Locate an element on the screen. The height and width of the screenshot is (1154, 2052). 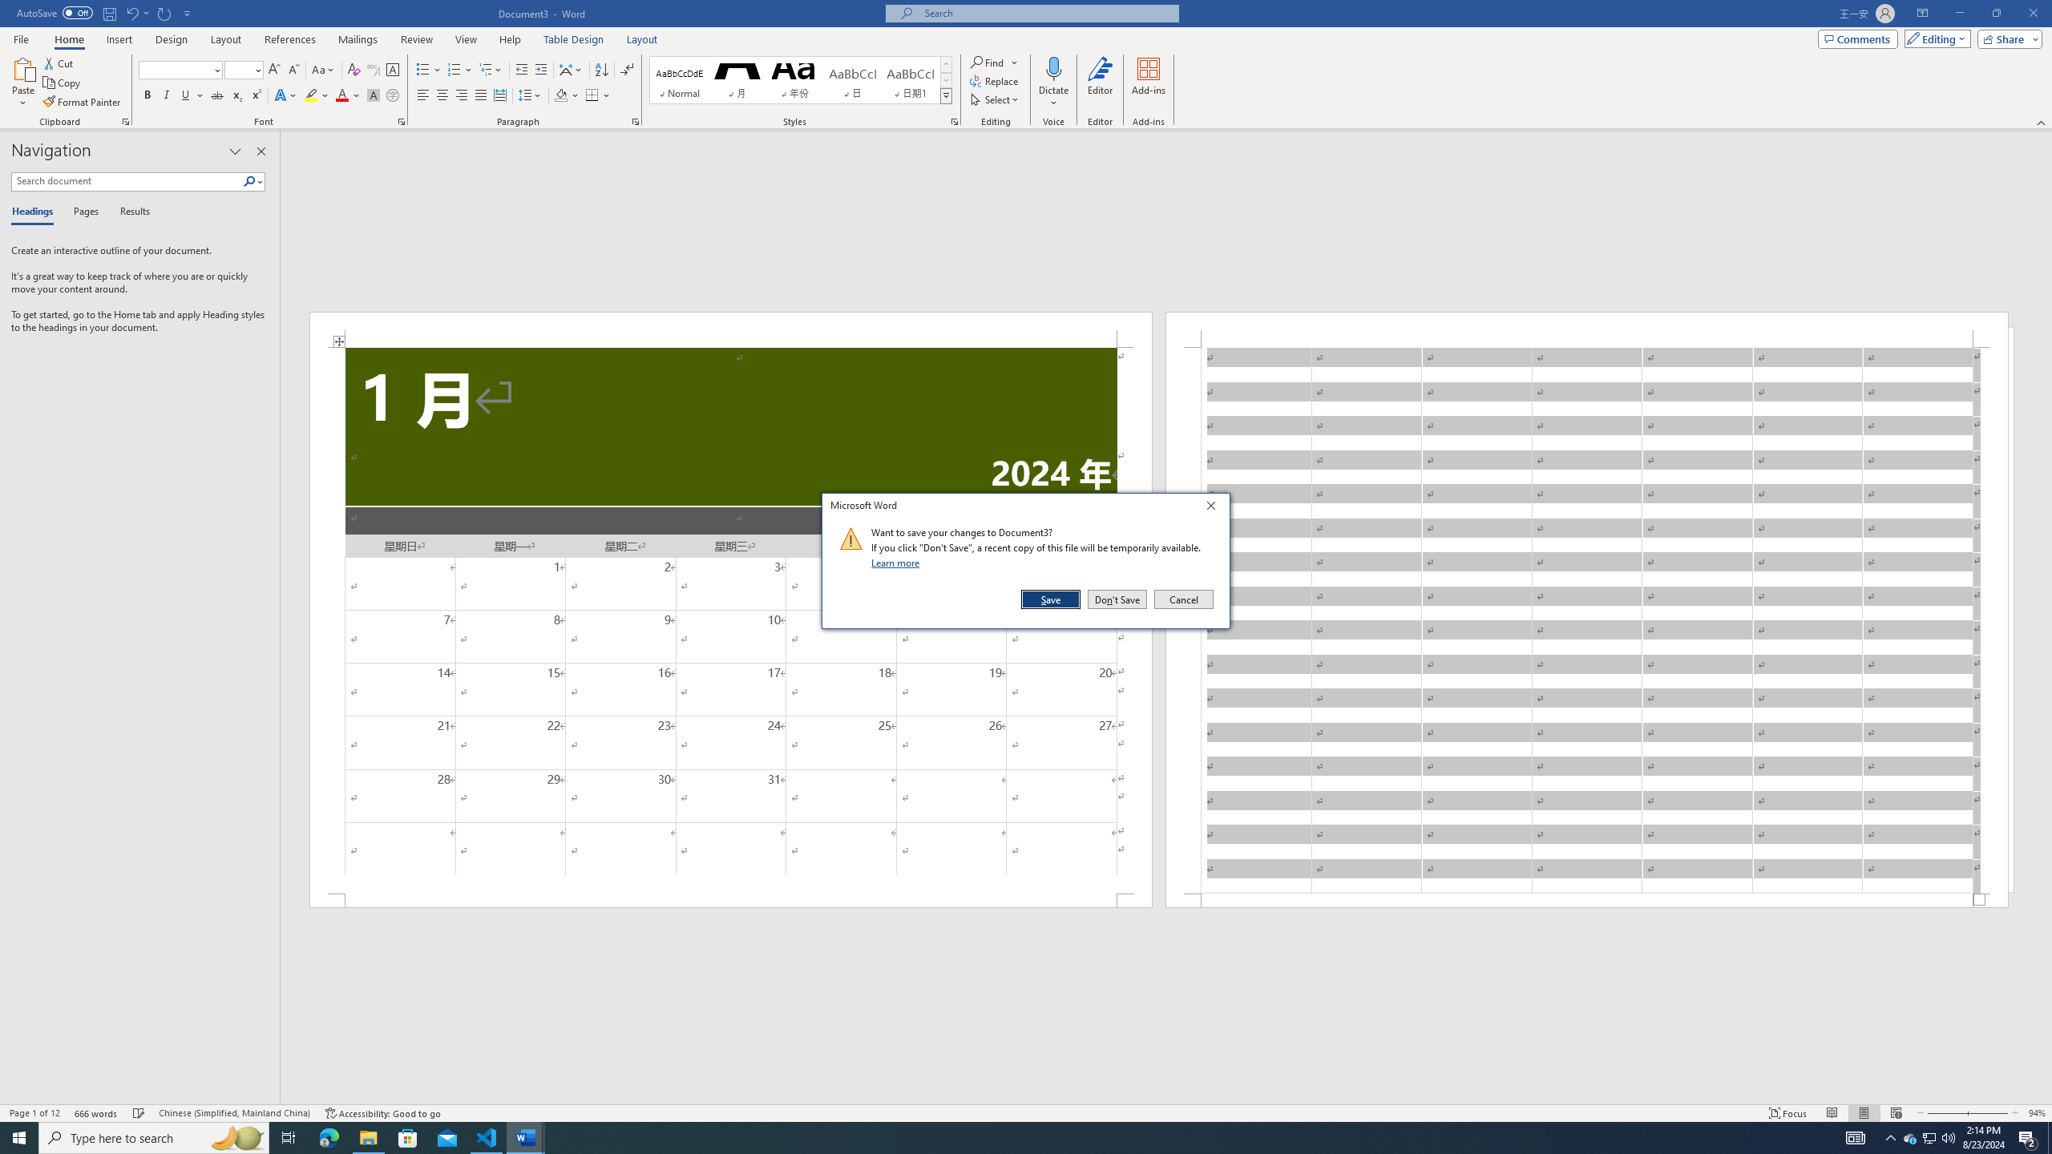
Font... is located at coordinates (402, 122).